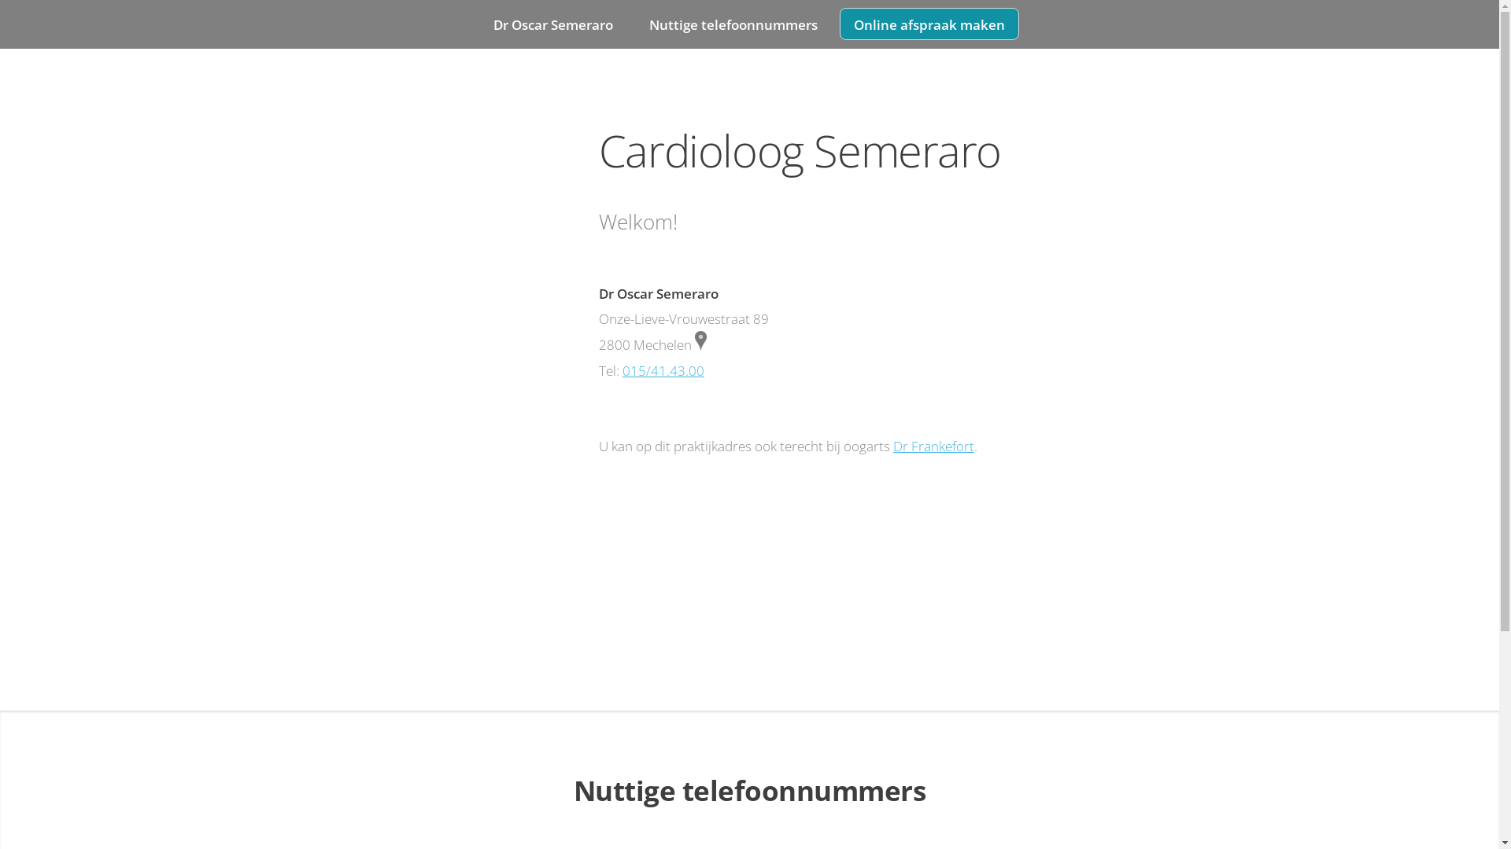 The image size is (1511, 849). Describe the element at coordinates (554, 24) in the screenshot. I see `Dr Oscar Semeraro` at that location.